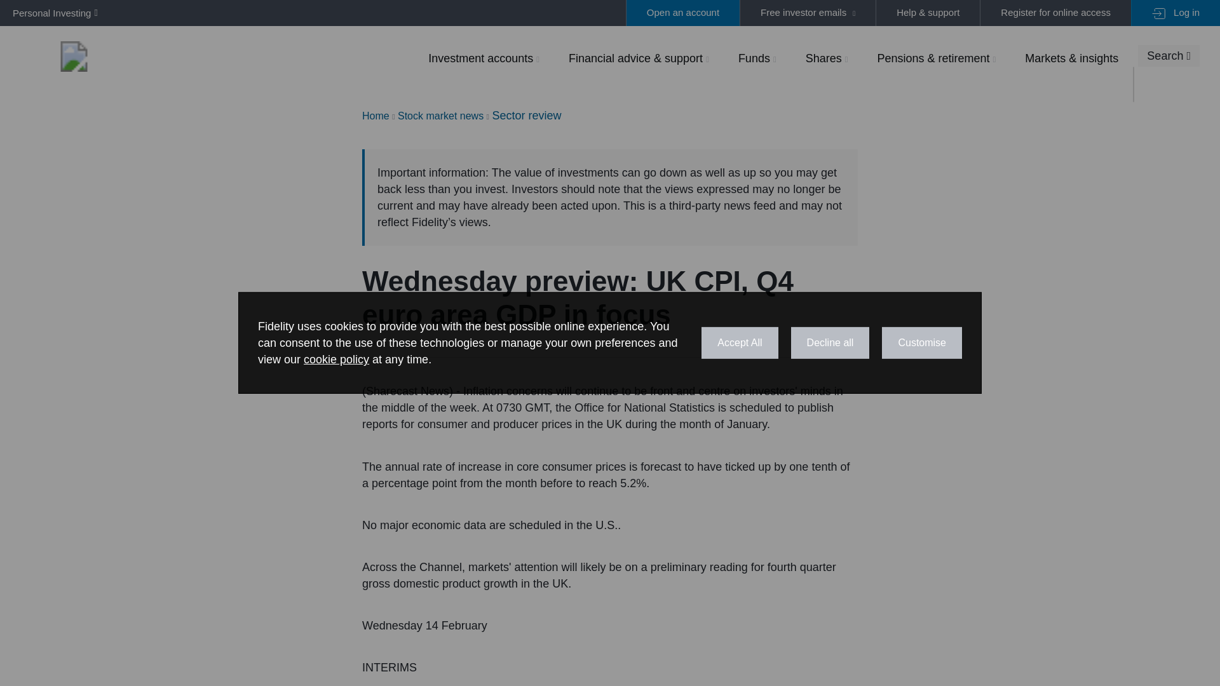 Image resolution: width=1220 pixels, height=686 pixels. What do you see at coordinates (52, 13) in the screenshot?
I see `Personal Investing` at bounding box center [52, 13].